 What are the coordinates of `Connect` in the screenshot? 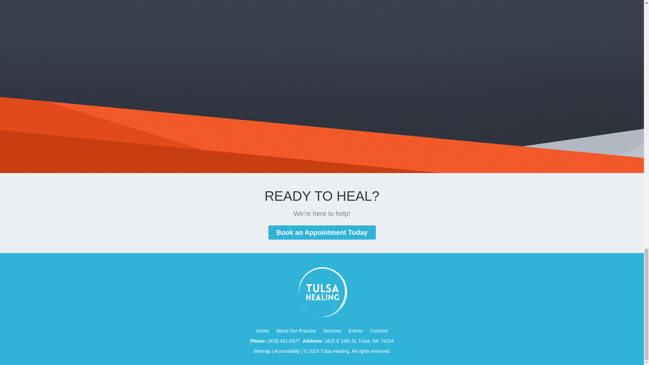 It's located at (379, 331).